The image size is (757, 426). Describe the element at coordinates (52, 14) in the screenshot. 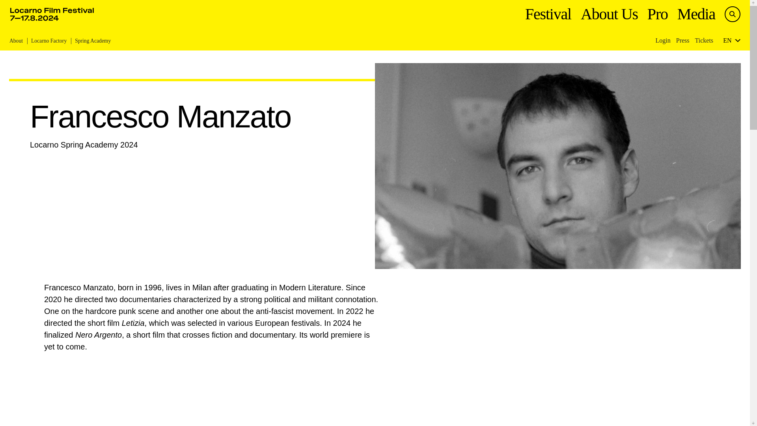

I see `home` at that location.